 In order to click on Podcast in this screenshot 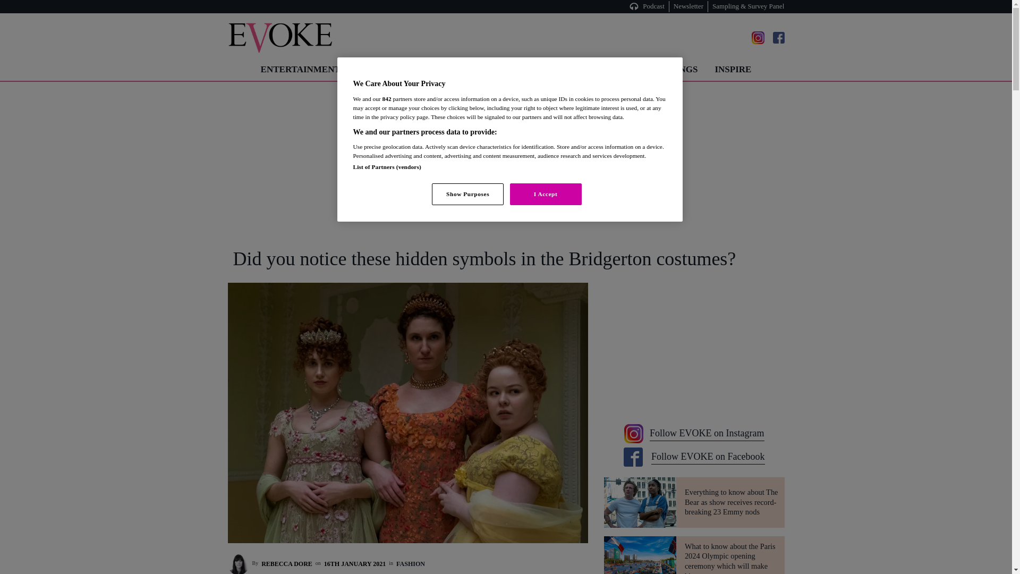, I will do `click(655, 6)`.